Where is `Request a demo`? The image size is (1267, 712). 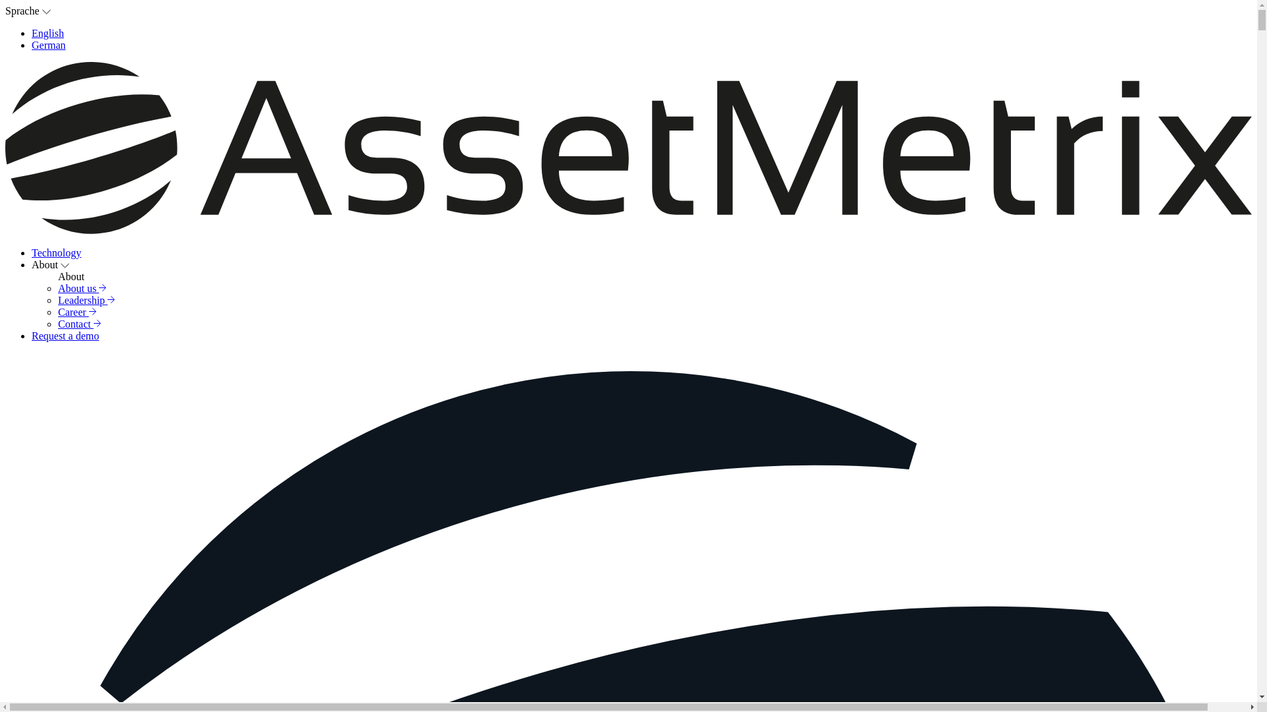
Request a demo is located at coordinates (65, 336).